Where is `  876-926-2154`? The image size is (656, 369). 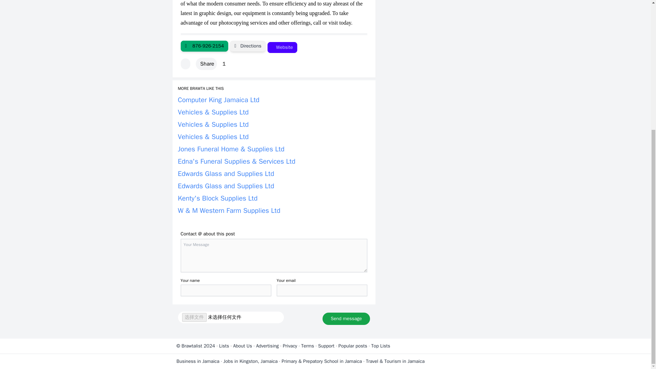   876-926-2154 is located at coordinates (204, 46).